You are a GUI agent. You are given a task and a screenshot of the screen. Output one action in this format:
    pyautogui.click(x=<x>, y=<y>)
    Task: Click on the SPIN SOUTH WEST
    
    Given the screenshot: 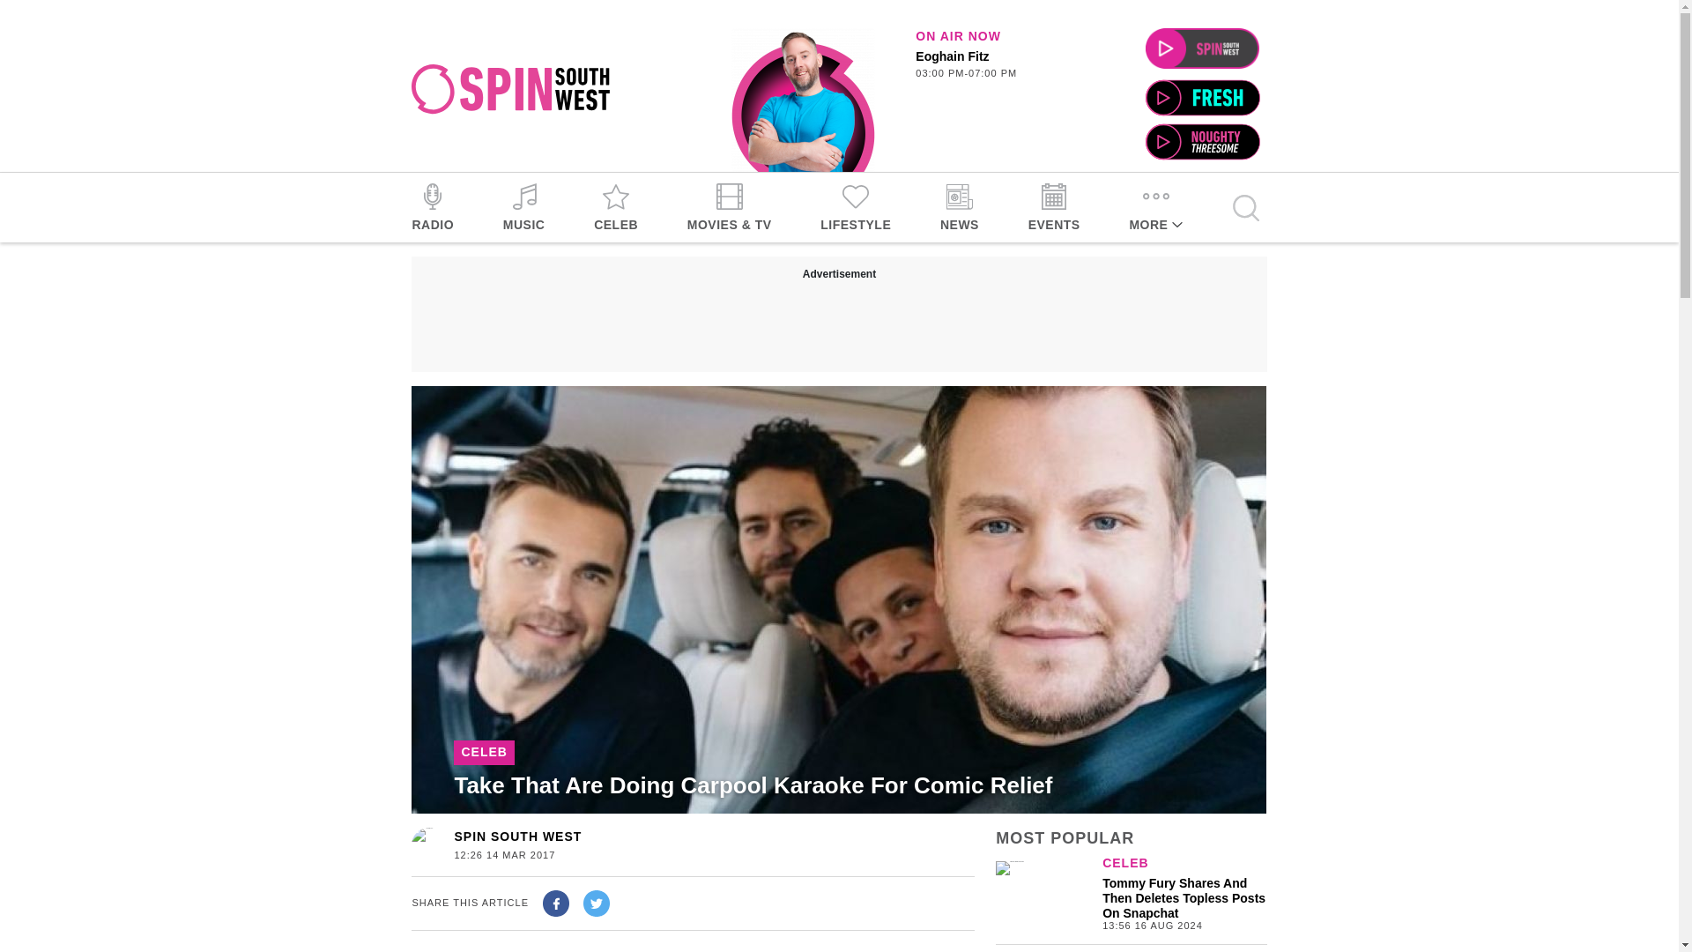 What is the action you would take?
    pyautogui.click(x=483, y=753)
    